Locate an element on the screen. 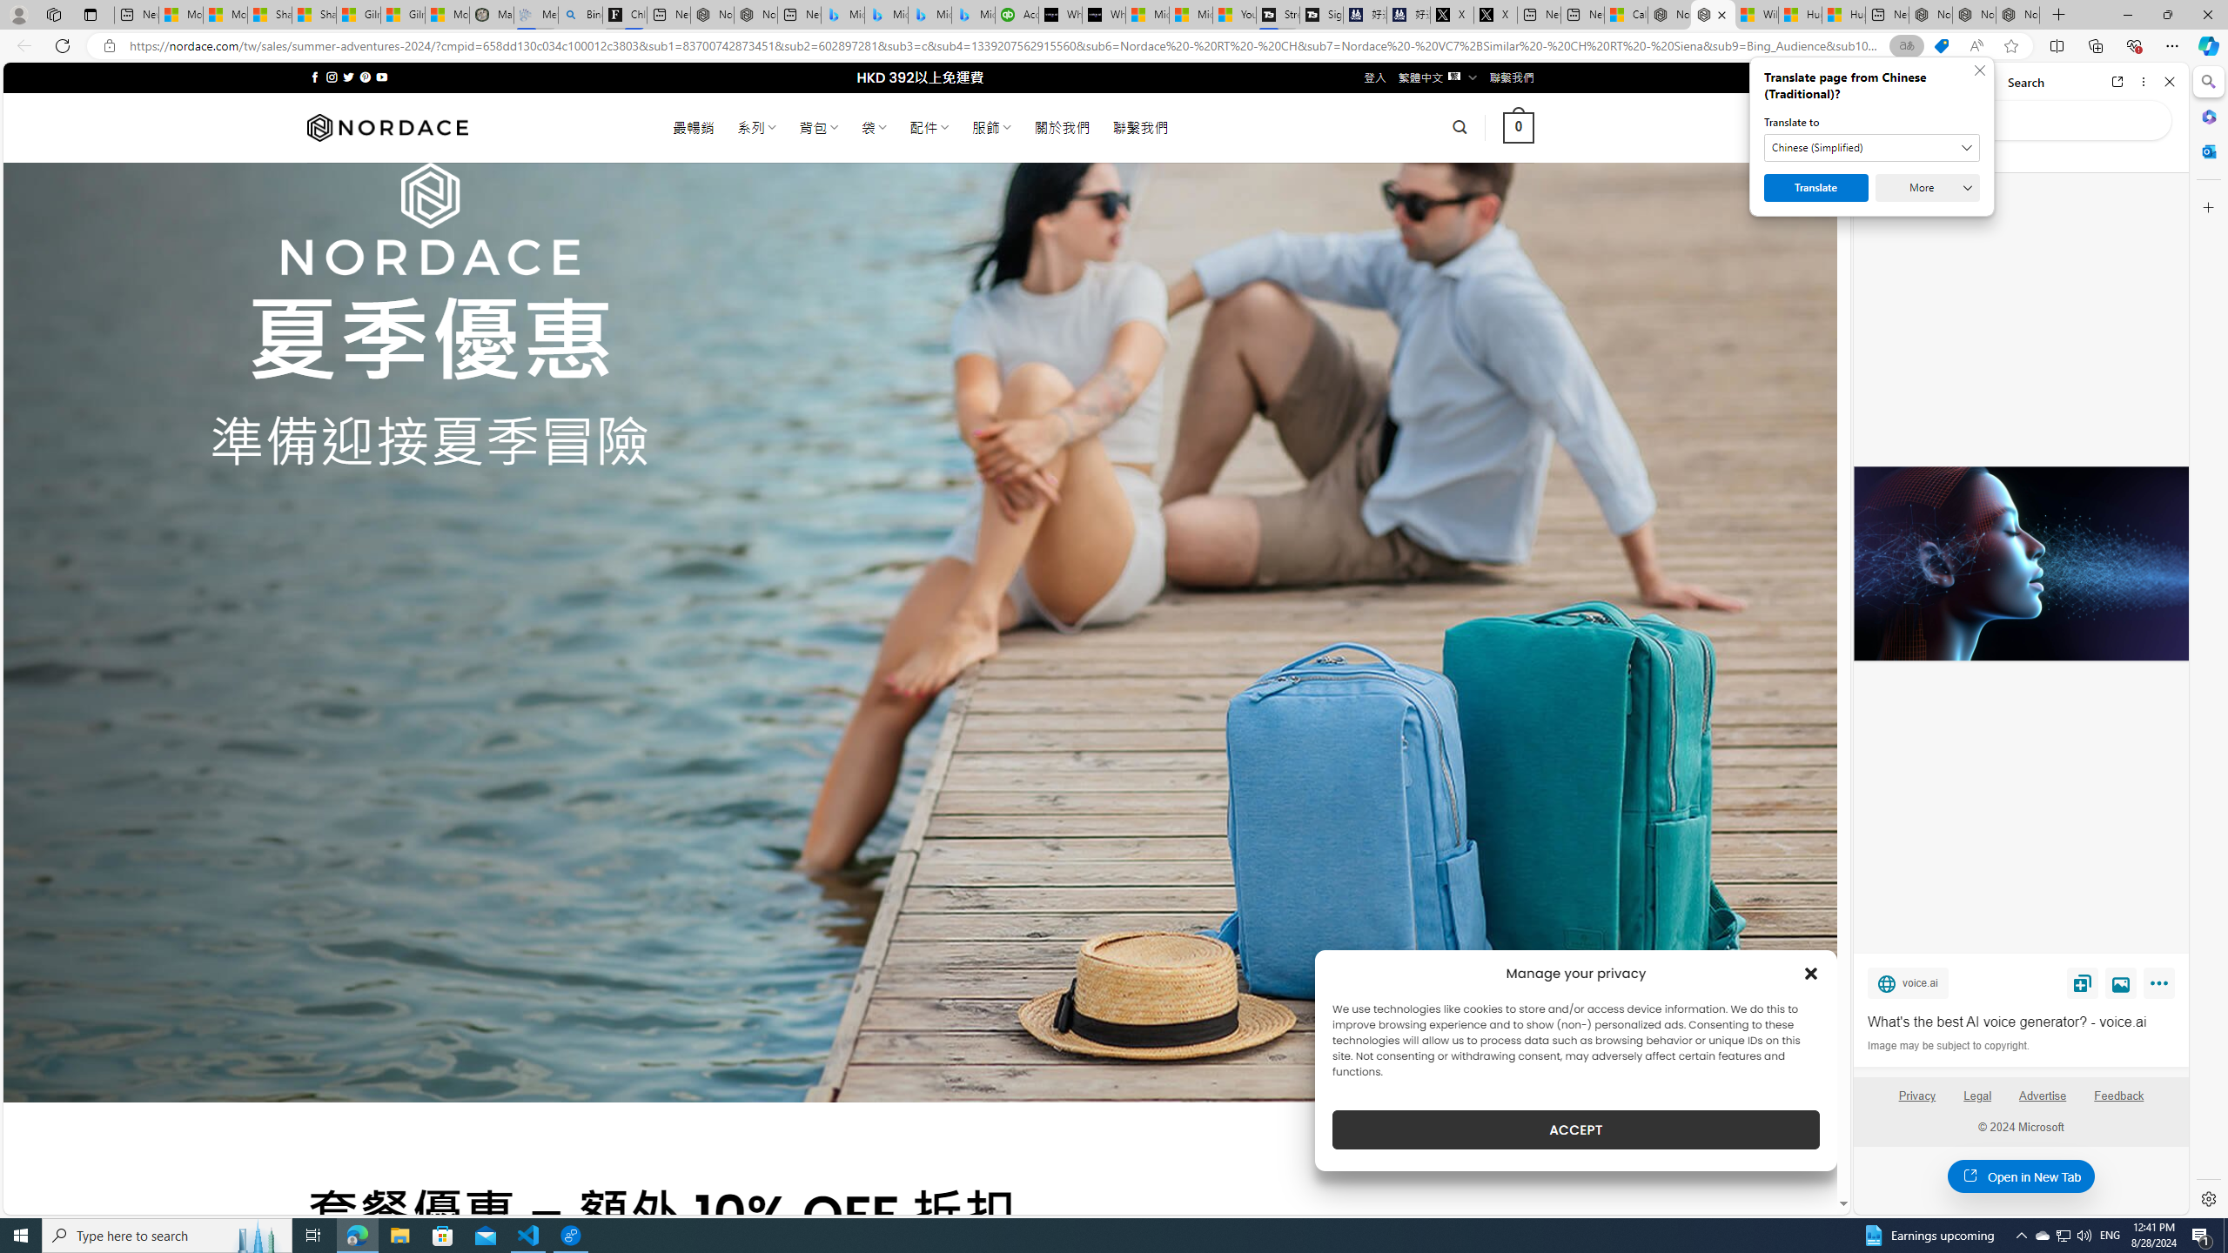 The height and width of the screenshot is (1253, 2228). Follow on Twitter is located at coordinates (348, 77).